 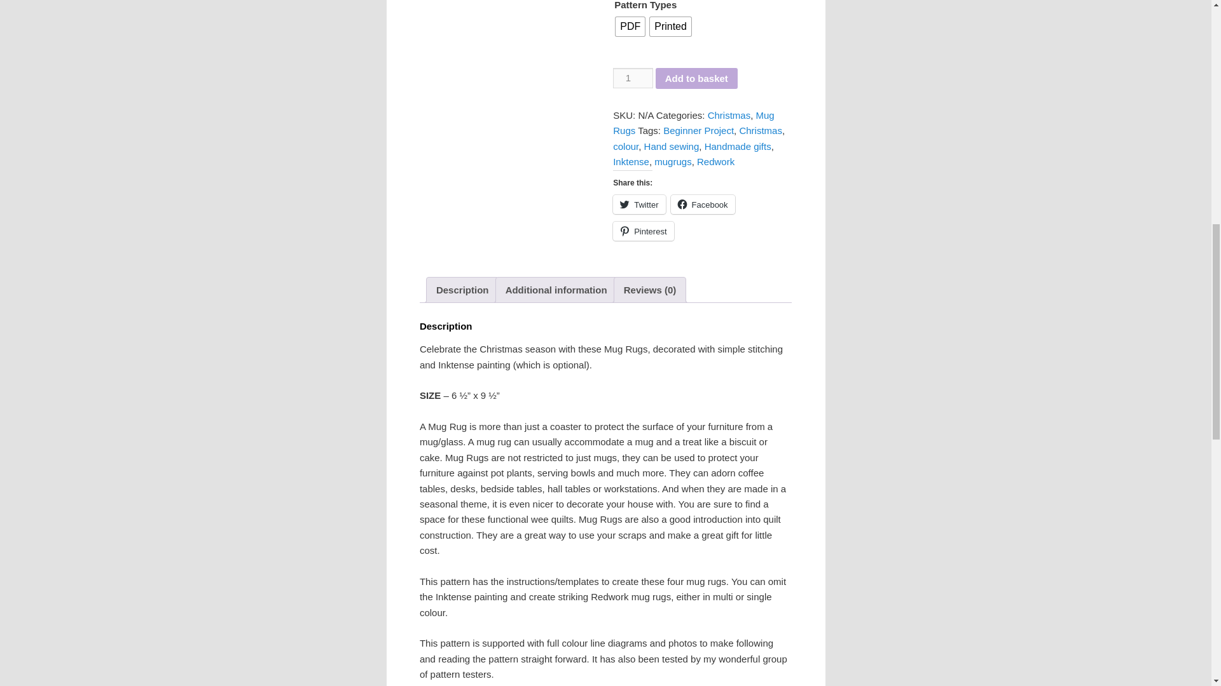 What do you see at coordinates (630, 27) in the screenshot?
I see `PDF` at bounding box center [630, 27].